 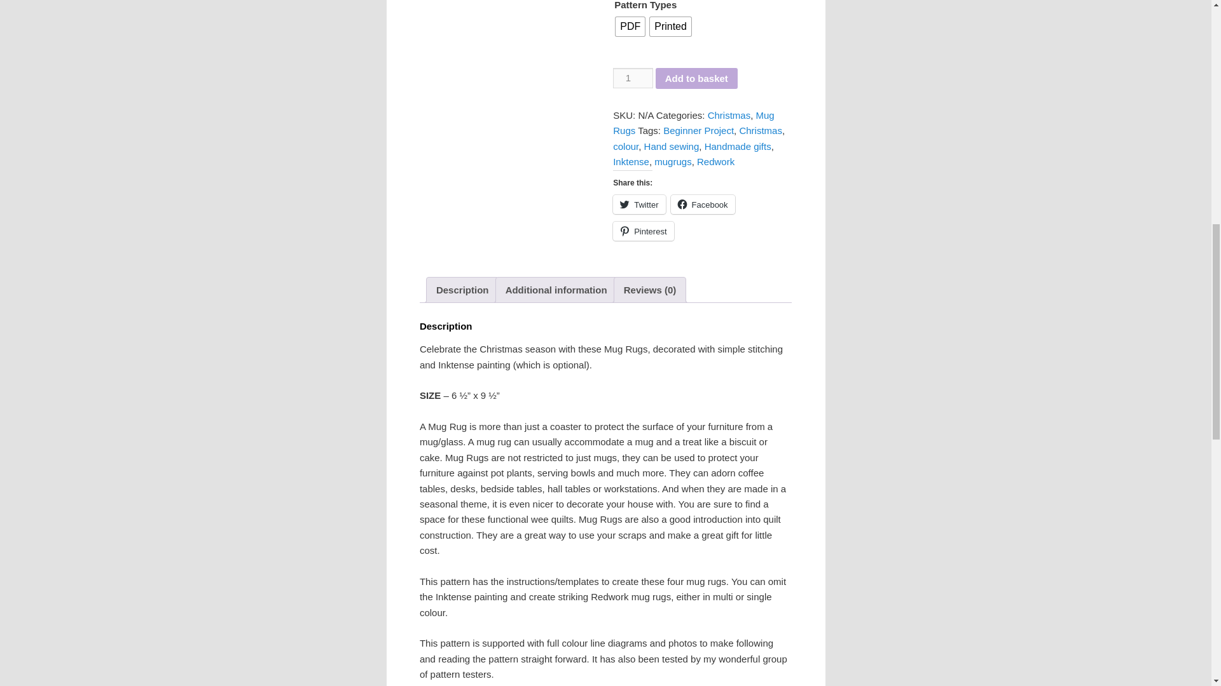 What do you see at coordinates (630, 27) in the screenshot?
I see `PDF` at bounding box center [630, 27].